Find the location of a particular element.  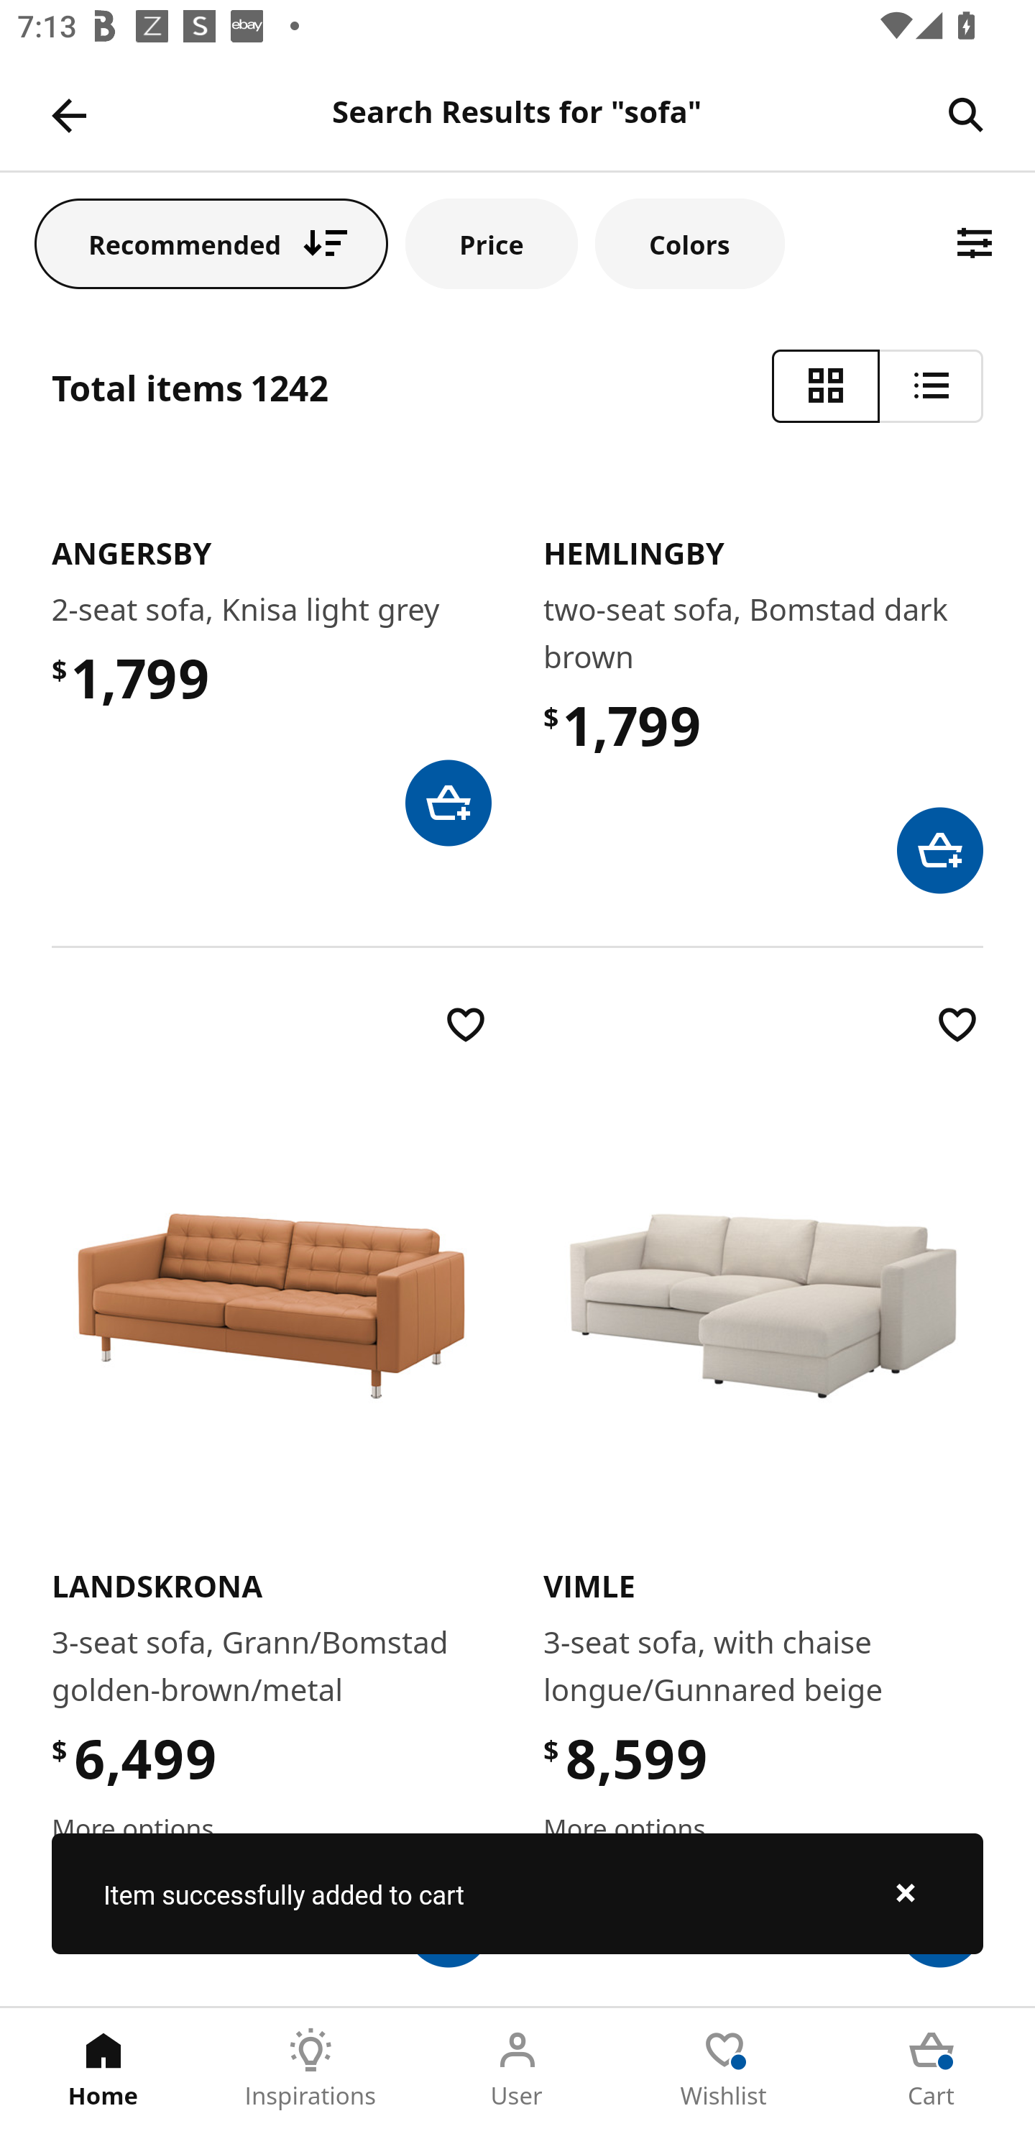

Colors is located at coordinates (689, 243).